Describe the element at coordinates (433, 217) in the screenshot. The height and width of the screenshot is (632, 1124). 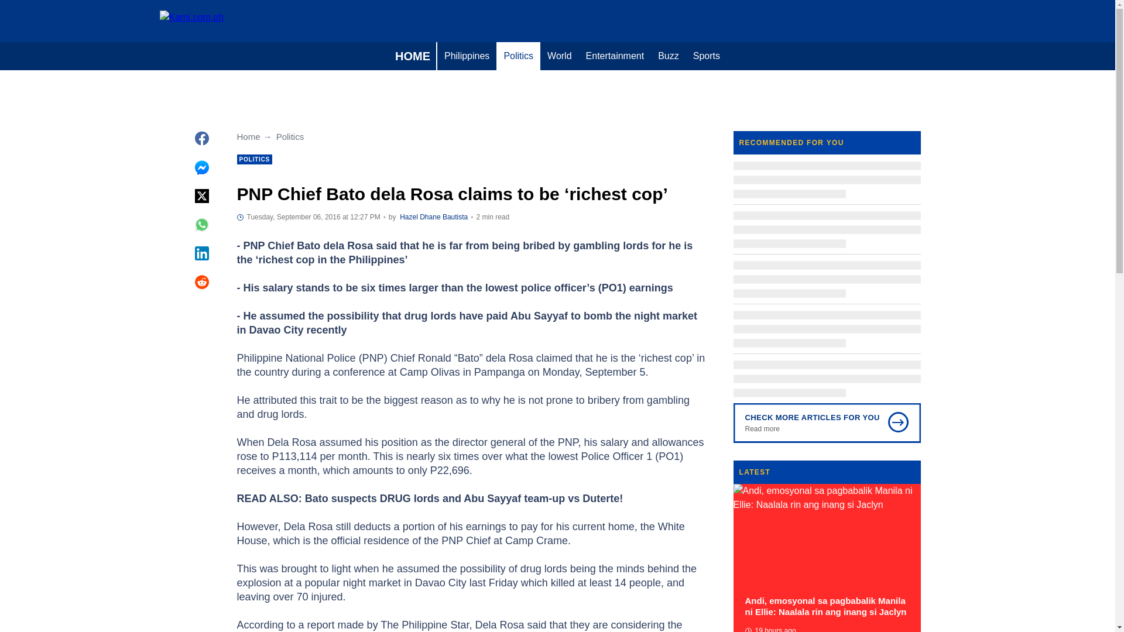
I see `Author page` at that location.